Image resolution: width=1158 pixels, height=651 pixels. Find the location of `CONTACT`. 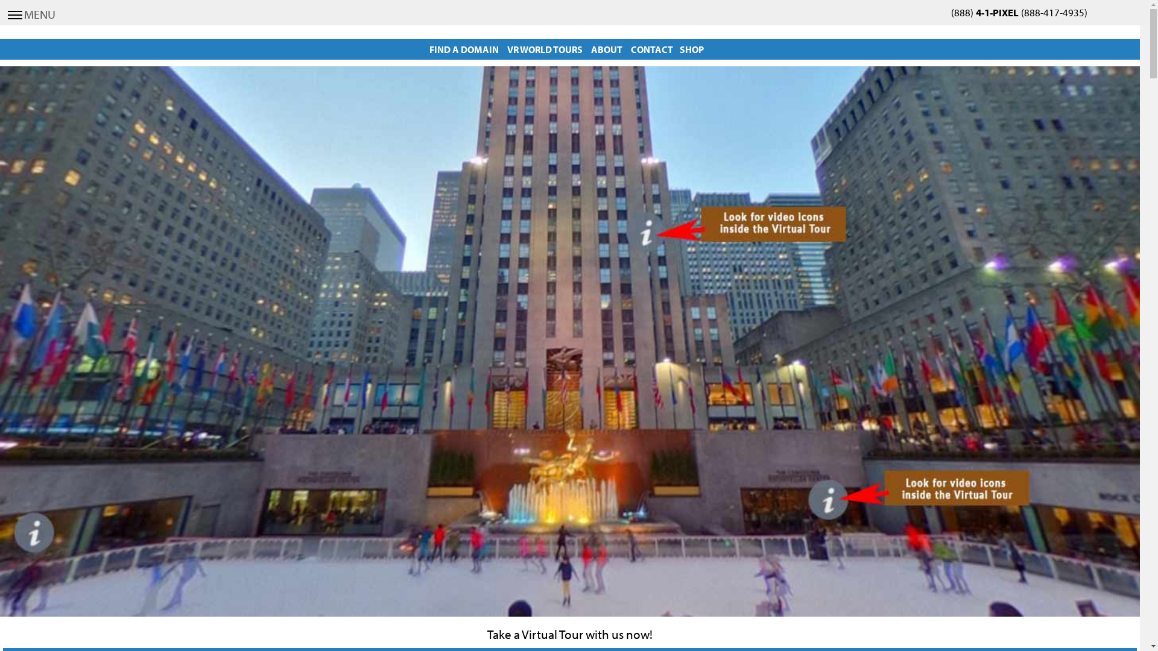

CONTACT is located at coordinates (652, 49).